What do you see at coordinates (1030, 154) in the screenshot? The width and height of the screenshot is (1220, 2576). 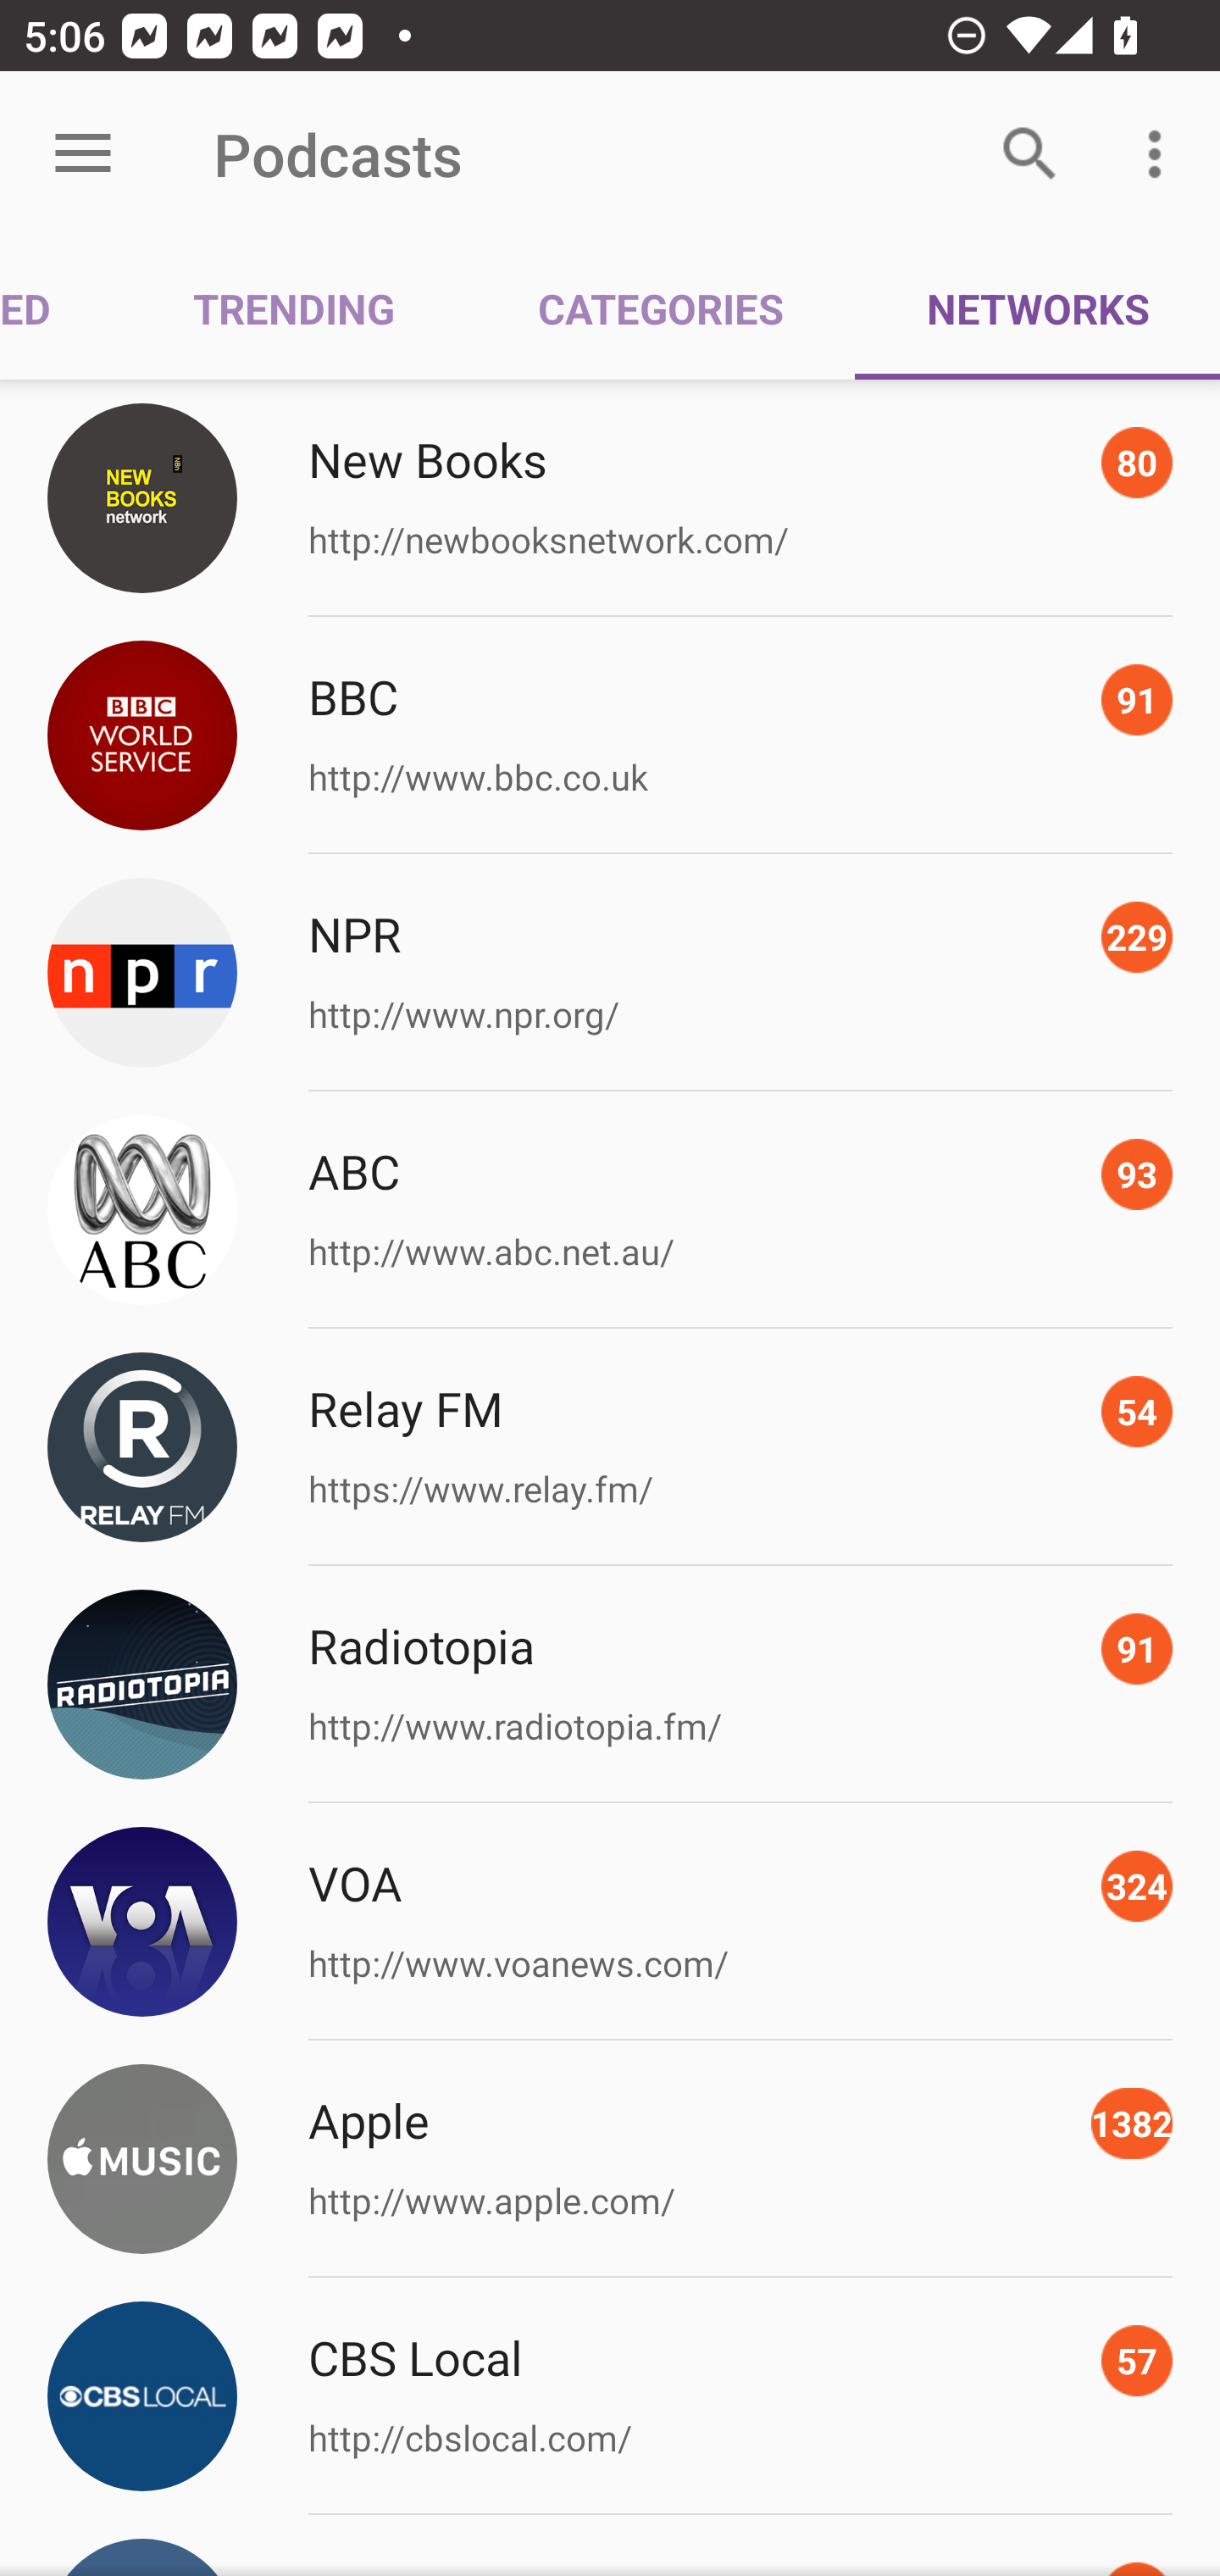 I see `Search` at bounding box center [1030, 154].